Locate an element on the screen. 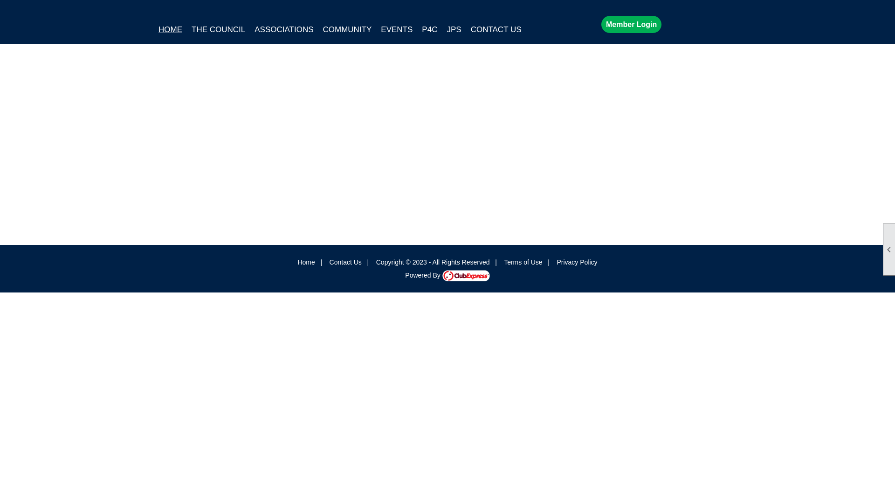 This screenshot has width=895, height=503. Terms of Use is located at coordinates (523, 262).